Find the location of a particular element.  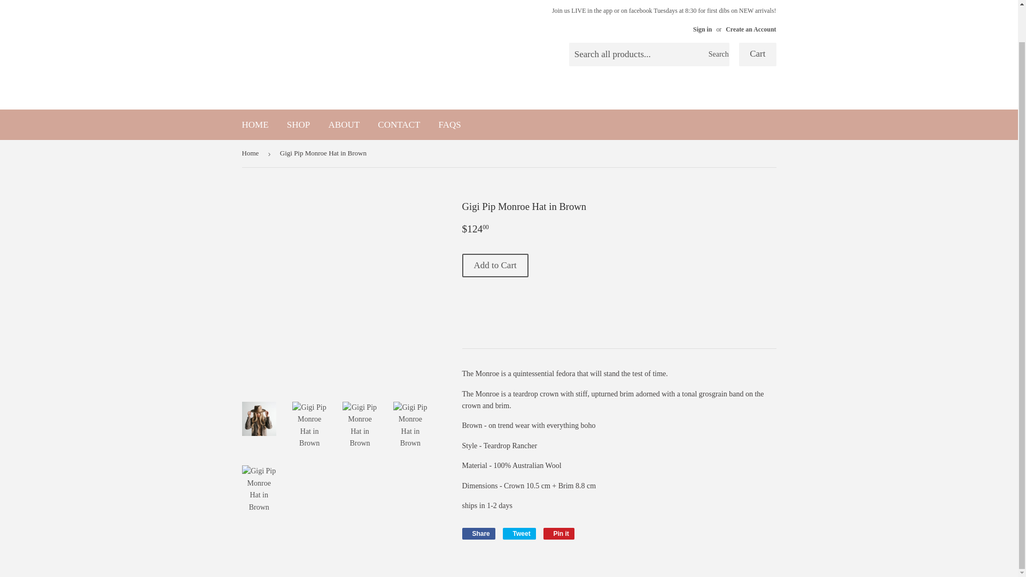

Pin on Pinterest is located at coordinates (559, 533).